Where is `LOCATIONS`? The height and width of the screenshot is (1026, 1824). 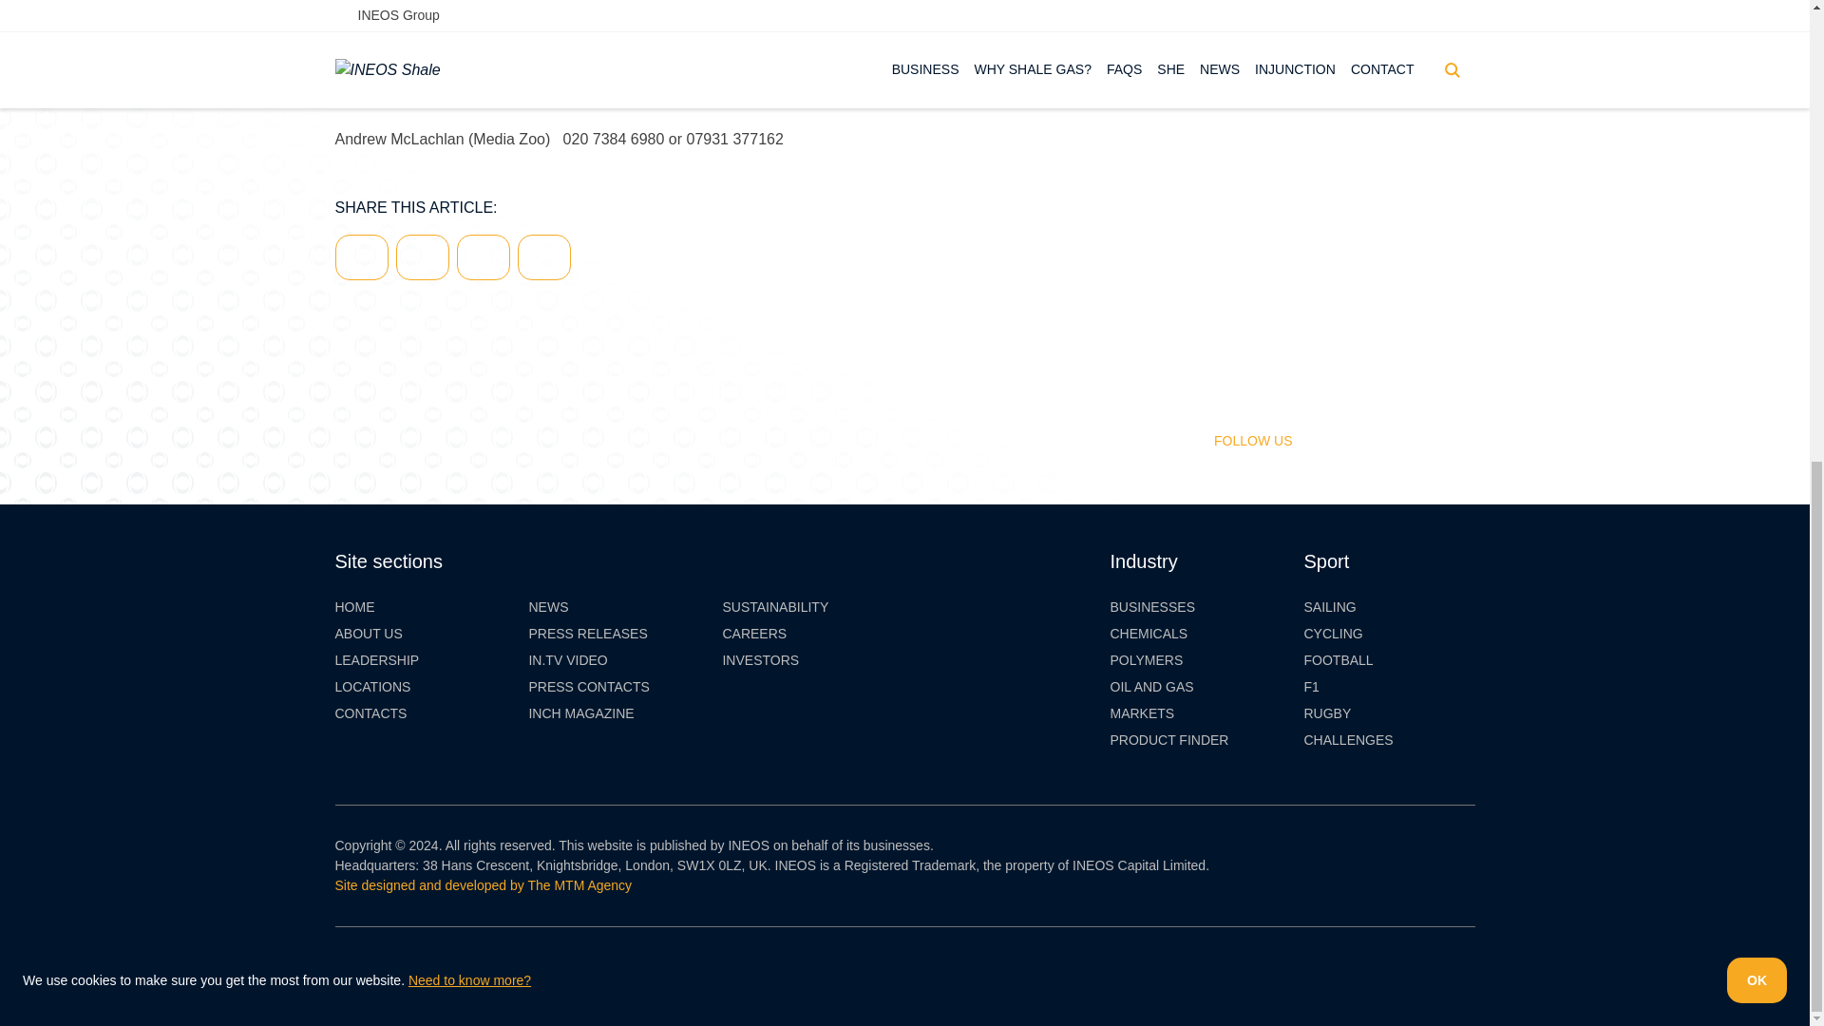
LOCATIONS is located at coordinates (372, 687).